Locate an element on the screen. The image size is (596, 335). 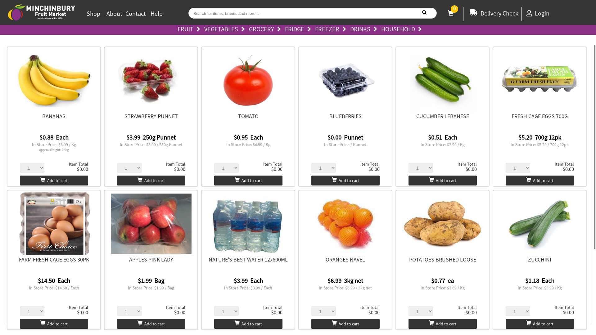
POTATOES BRUSHED LOOSE is located at coordinates (443, 259).